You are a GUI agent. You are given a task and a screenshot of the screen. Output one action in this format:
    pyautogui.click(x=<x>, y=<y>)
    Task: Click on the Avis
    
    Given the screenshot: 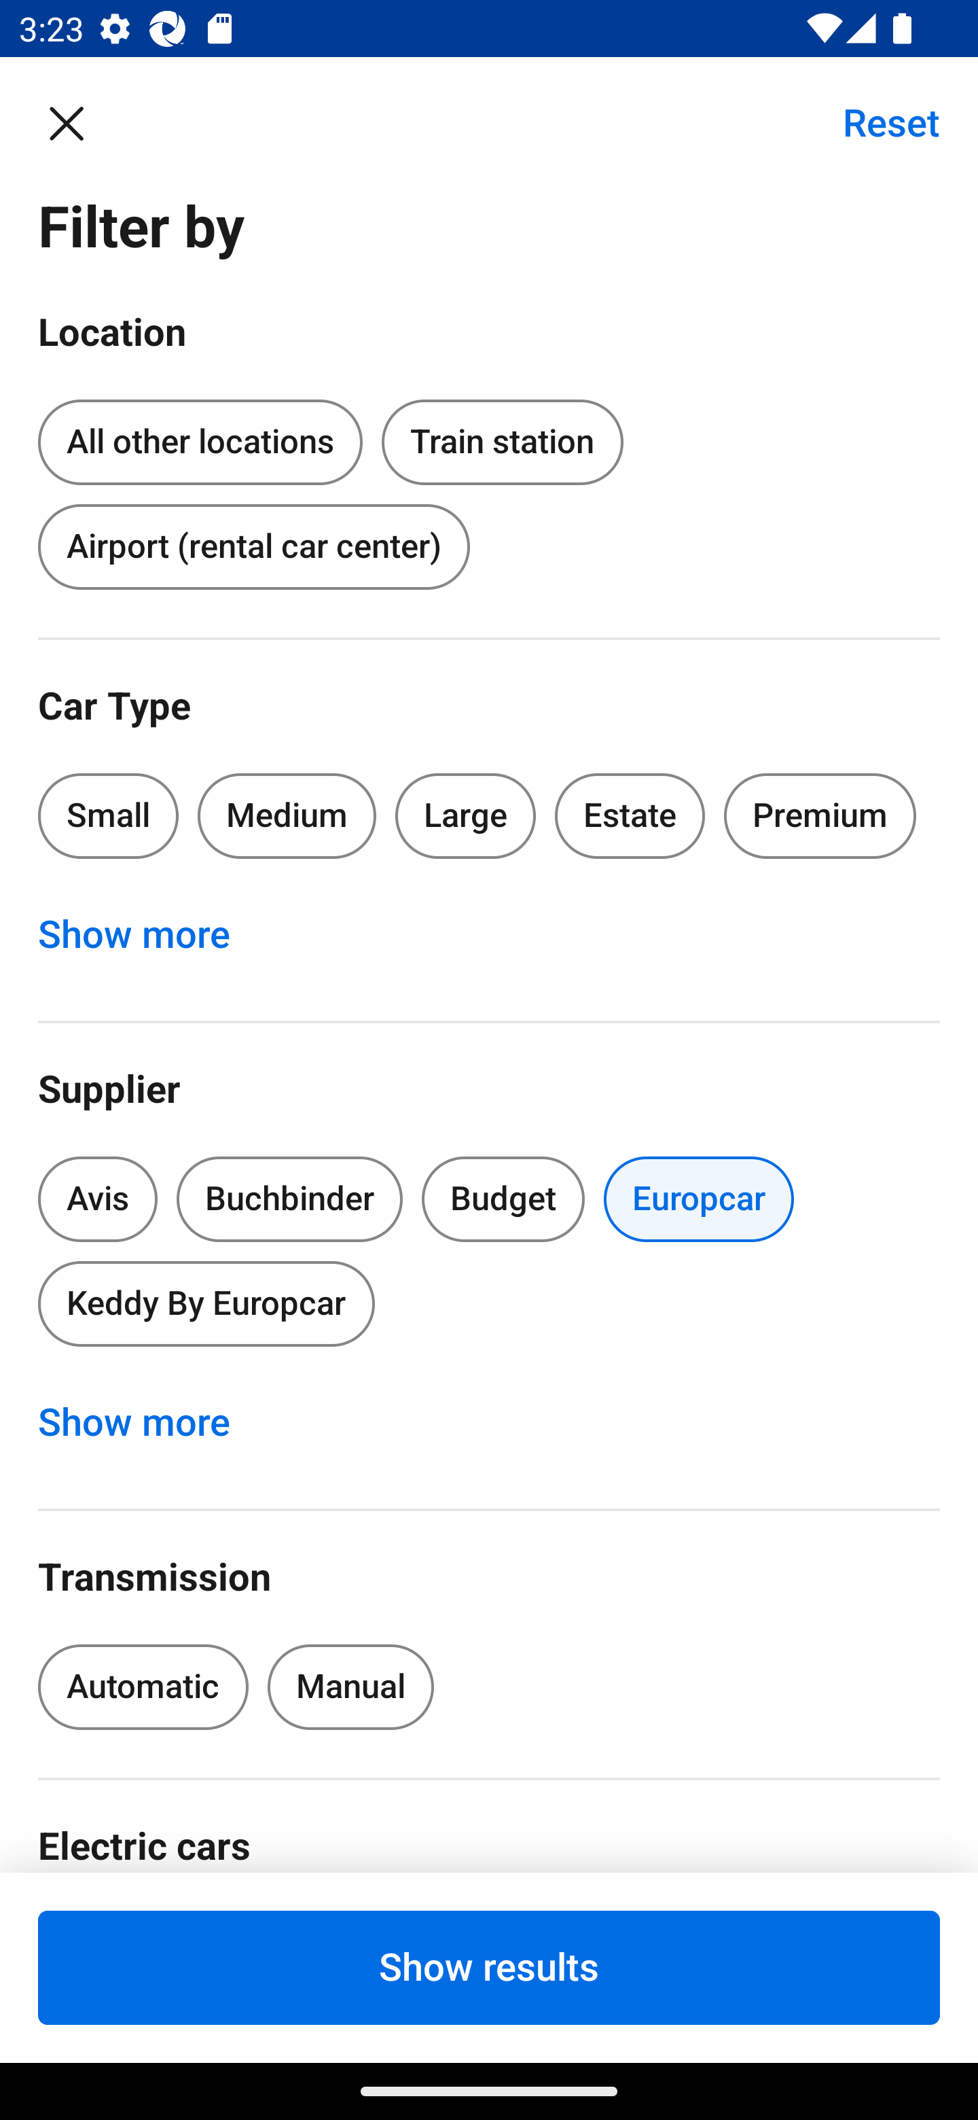 What is the action you would take?
    pyautogui.click(x=98, y=1200)
    